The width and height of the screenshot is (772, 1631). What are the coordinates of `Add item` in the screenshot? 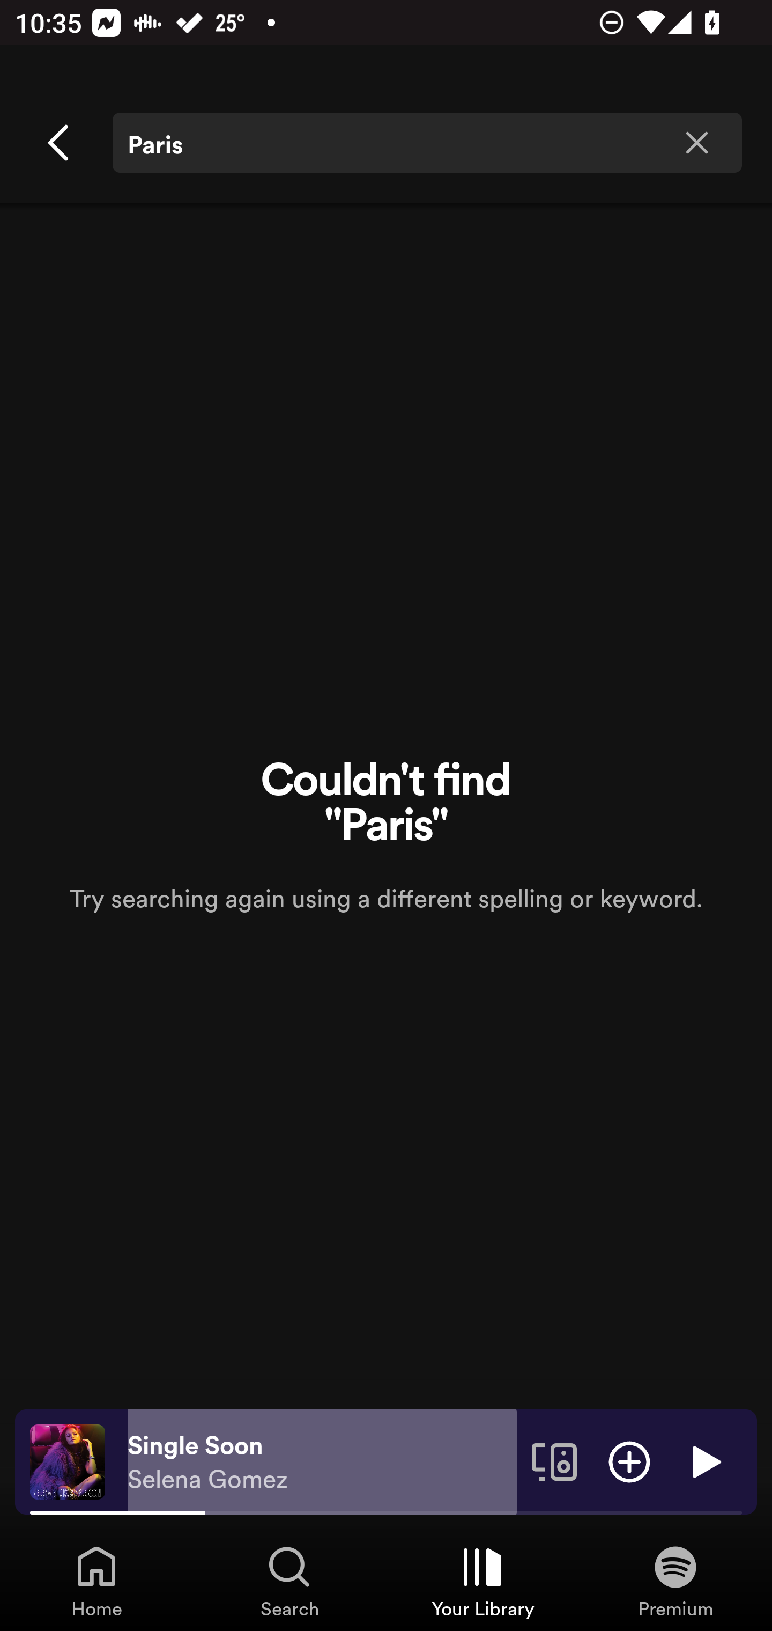 It's located at (629, 1461).